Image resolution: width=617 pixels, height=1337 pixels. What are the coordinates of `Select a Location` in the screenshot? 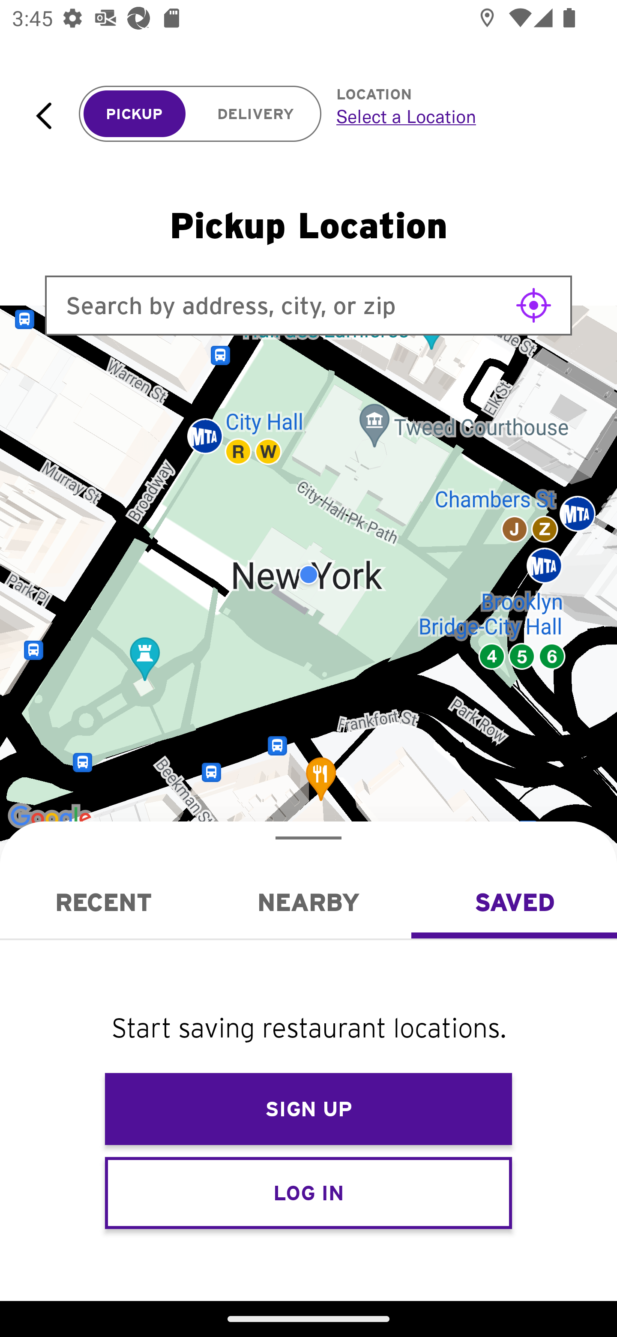 It's located at (458, 116).